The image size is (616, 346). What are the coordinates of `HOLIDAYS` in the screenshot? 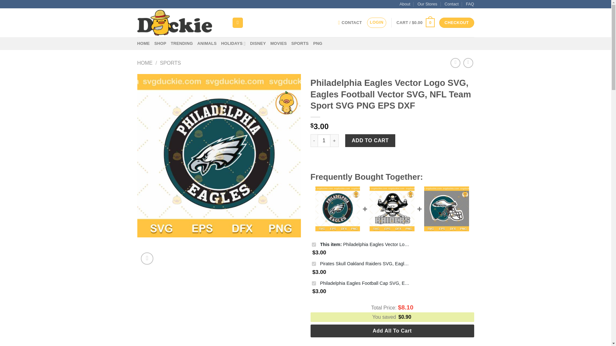 It's located at (233, 43).